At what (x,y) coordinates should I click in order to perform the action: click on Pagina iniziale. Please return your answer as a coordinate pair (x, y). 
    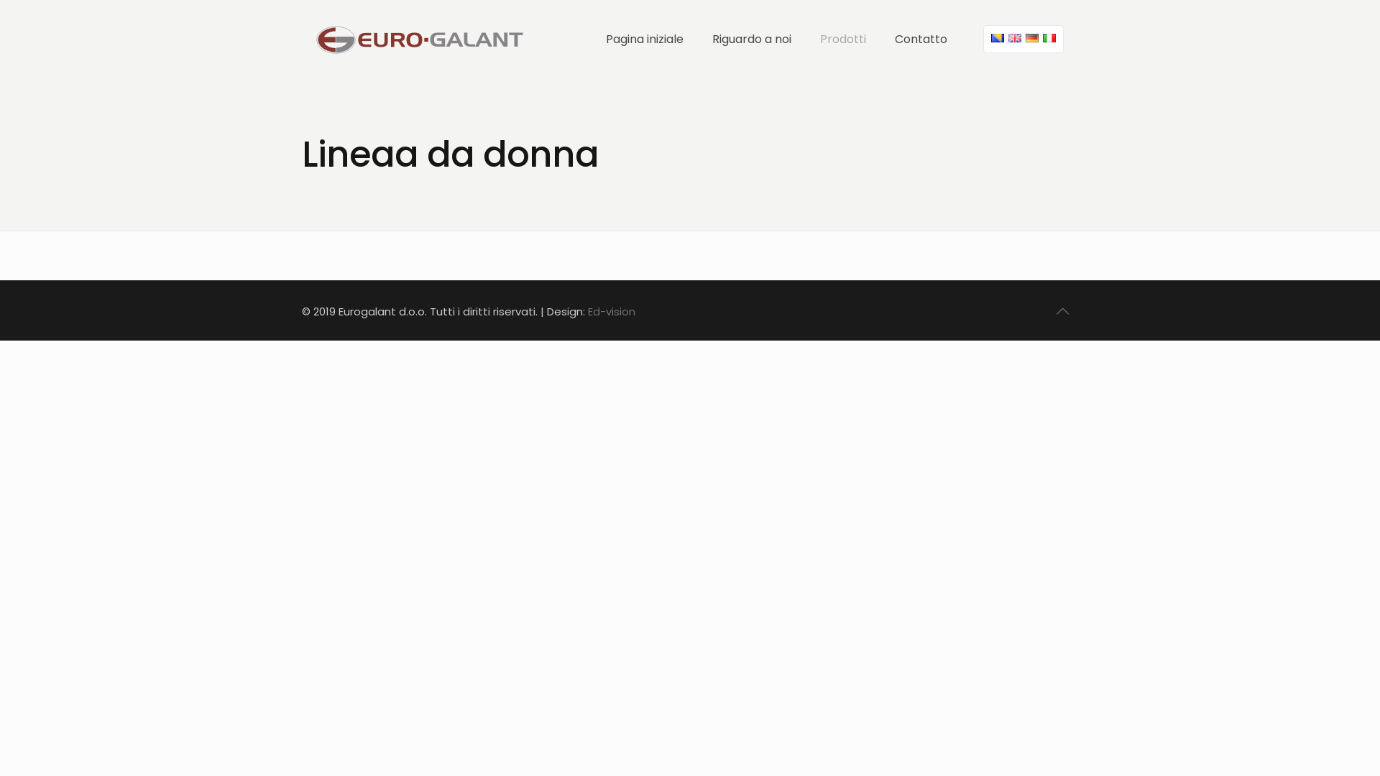
    Looking at the image, I should click on (645, 40).